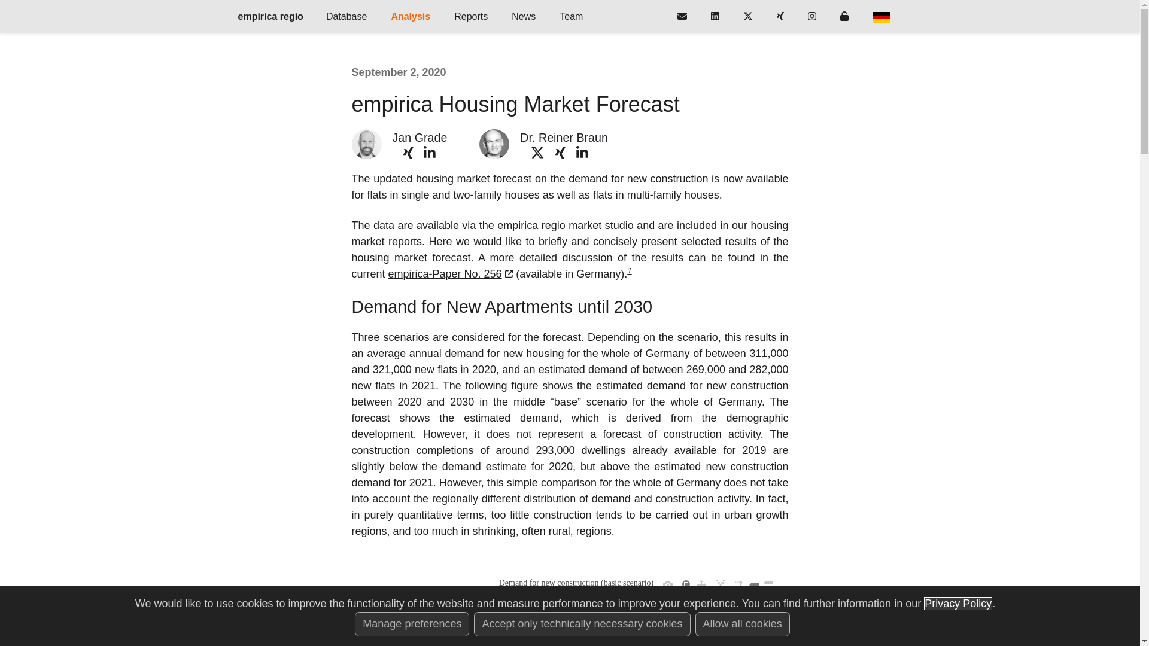 The image size is (1149, 646). Describe the element at coordinates (471, 16) in the screenshot. I see `Reports` at that location.